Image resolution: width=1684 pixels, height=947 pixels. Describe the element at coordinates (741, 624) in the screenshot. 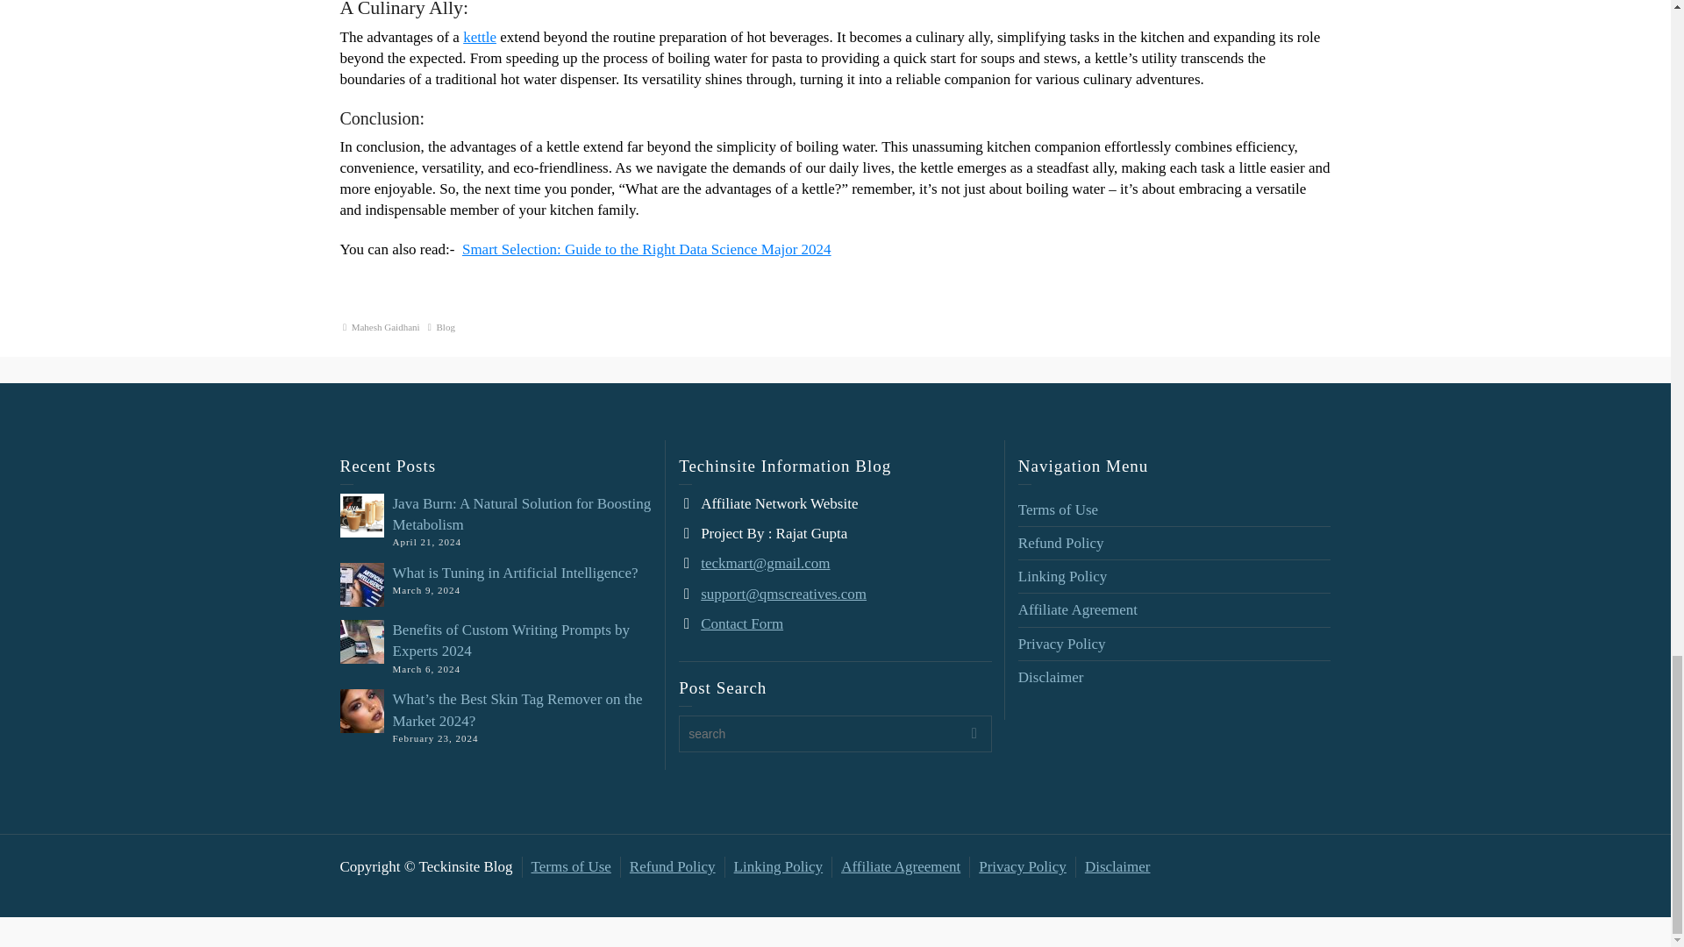

I see `Contact Form` at that location.